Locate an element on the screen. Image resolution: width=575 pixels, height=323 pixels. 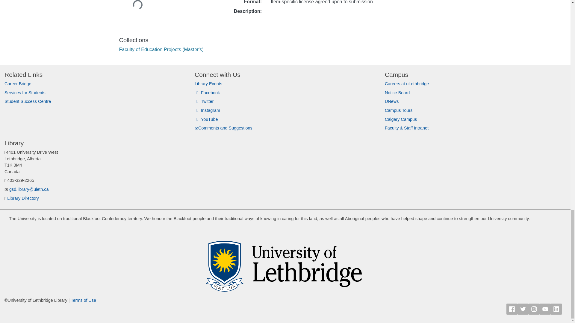
Calgary Campus is located at coordinates (401, 119).